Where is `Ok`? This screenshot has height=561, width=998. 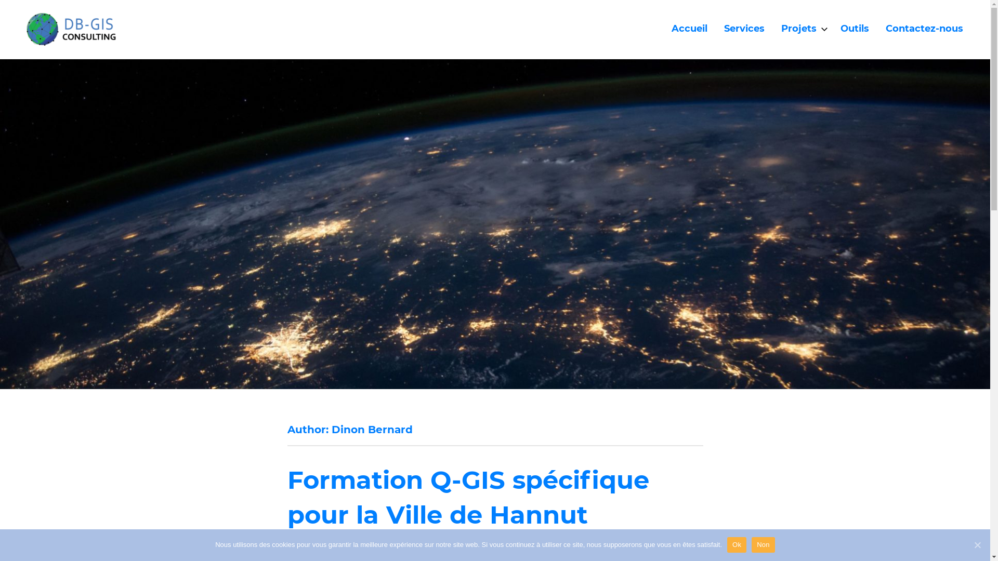
Ok is located at coordinates (737, 545).